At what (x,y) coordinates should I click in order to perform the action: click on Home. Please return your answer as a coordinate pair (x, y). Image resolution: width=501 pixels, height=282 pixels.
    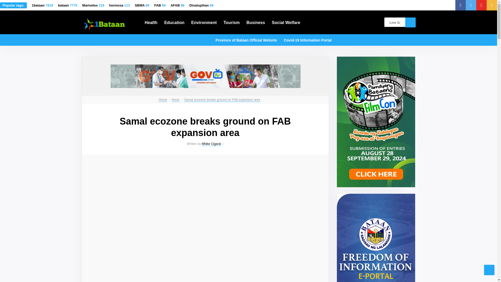
    Looking at the image, I should click on (163, 100).